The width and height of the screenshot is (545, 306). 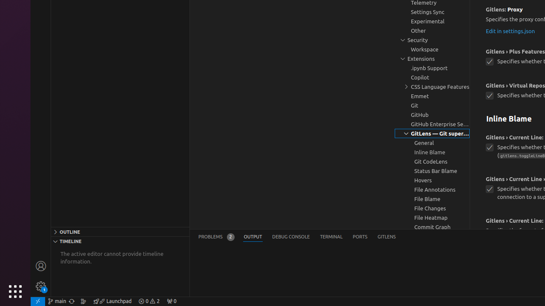 What do you see at coordinates (432, 133) in the screenshot?
I see `GitLens — Git supercharged, group` at bounding box center [432, 133].